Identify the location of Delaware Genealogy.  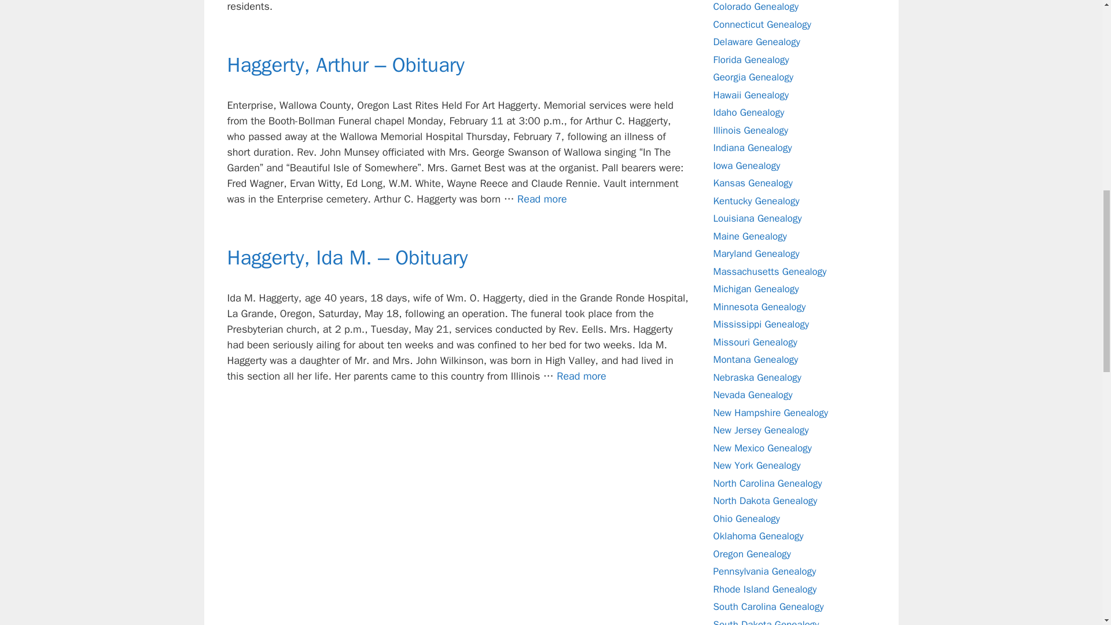
(756, 42).